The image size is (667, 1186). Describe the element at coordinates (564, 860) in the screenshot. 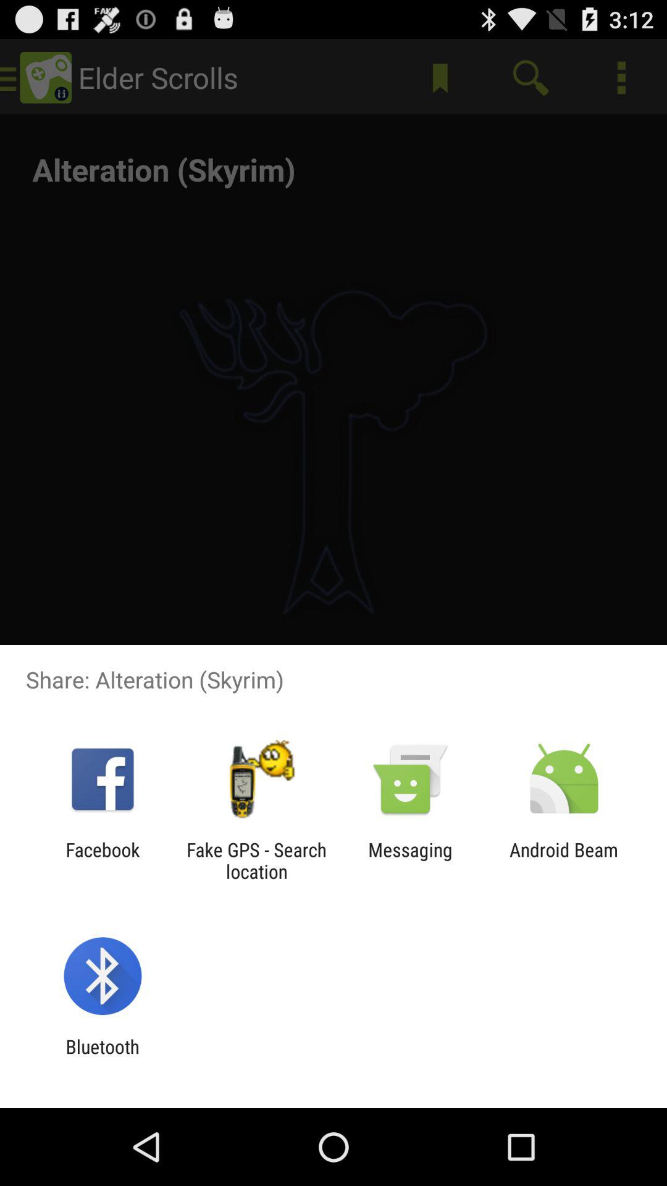

I see `choose the app to the right of the messaging` at that location.